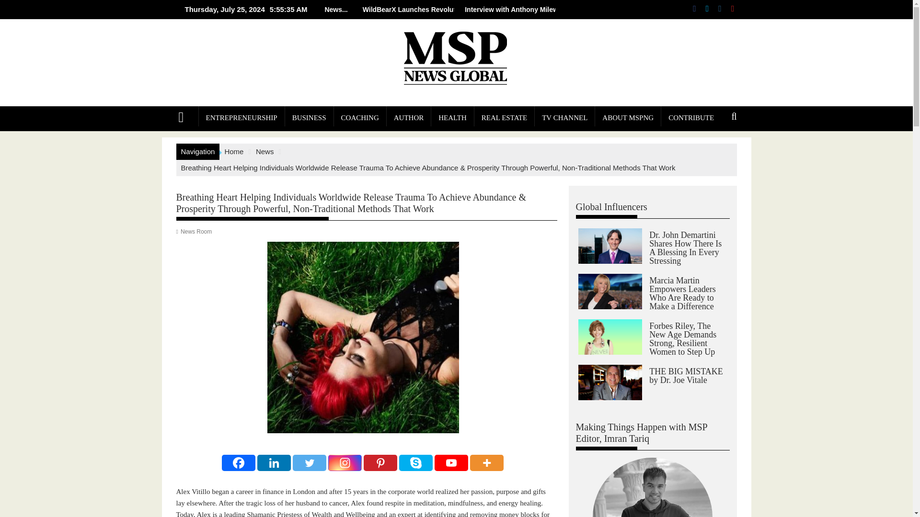 The width and height of the screenshot is (920, 517). I want to click on TV CHANNEL, so click(564, 118).